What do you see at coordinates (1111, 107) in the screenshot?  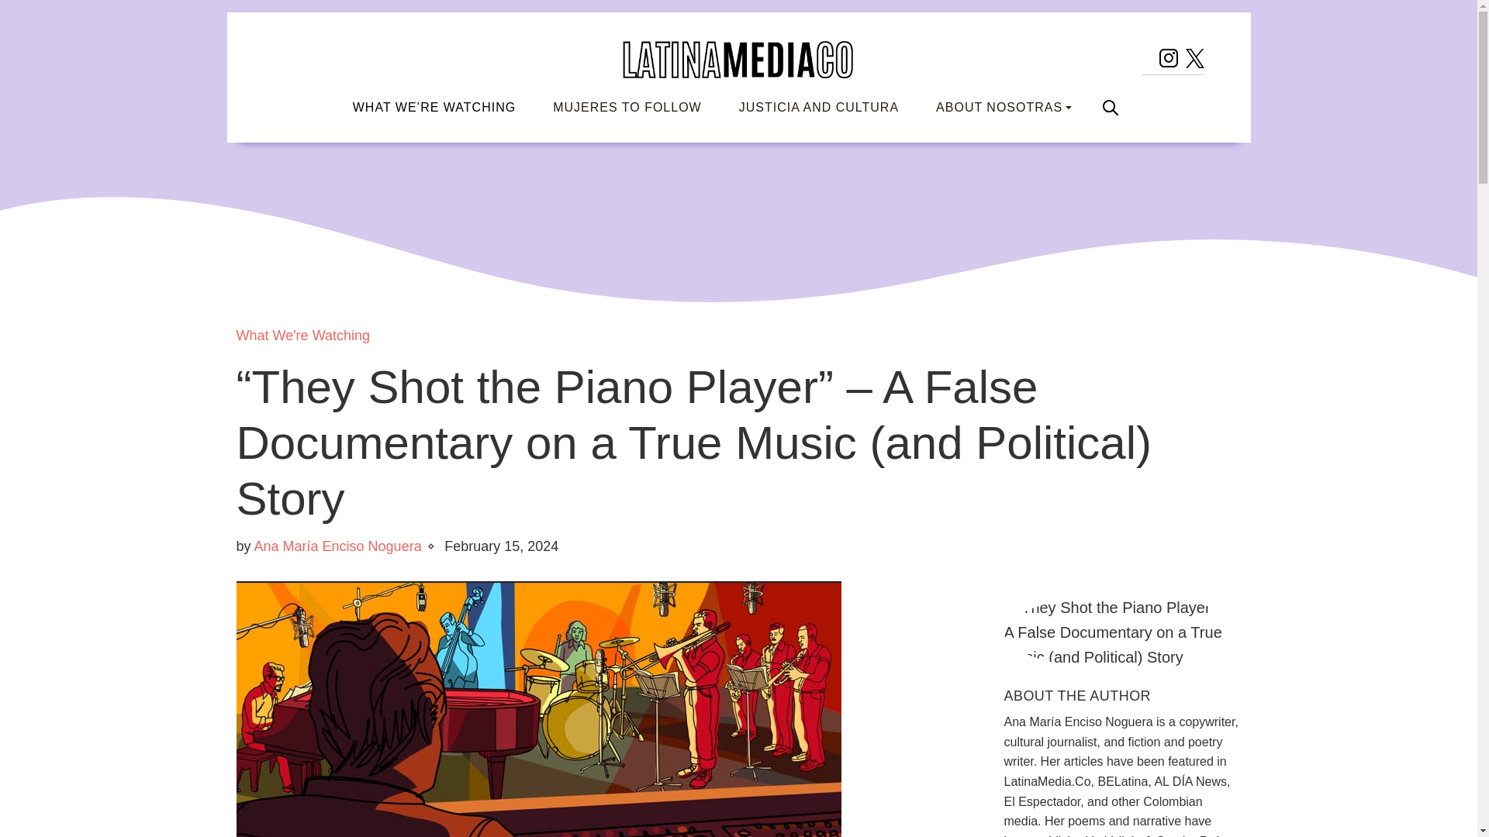 I see `SEARCH` at bounding box center [1111, 107].